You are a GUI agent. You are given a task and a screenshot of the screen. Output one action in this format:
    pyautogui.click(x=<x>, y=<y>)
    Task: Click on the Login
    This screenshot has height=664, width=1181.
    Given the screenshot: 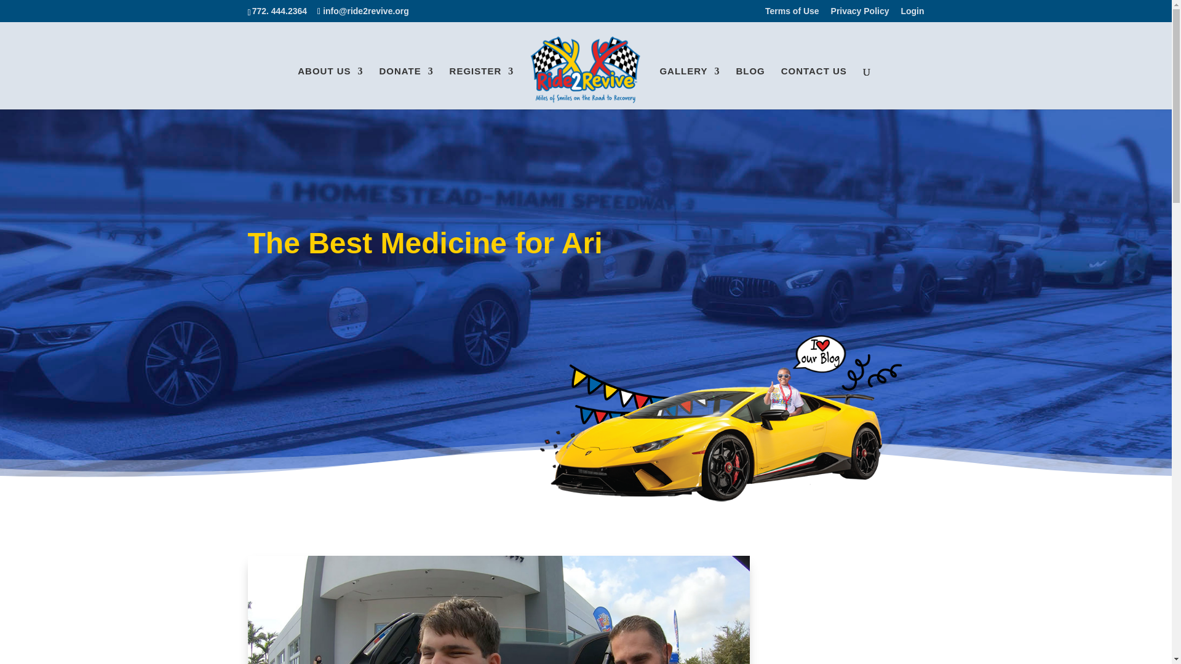 What is the action you would take?
    pyautogui.click(x=912, y=14)
    